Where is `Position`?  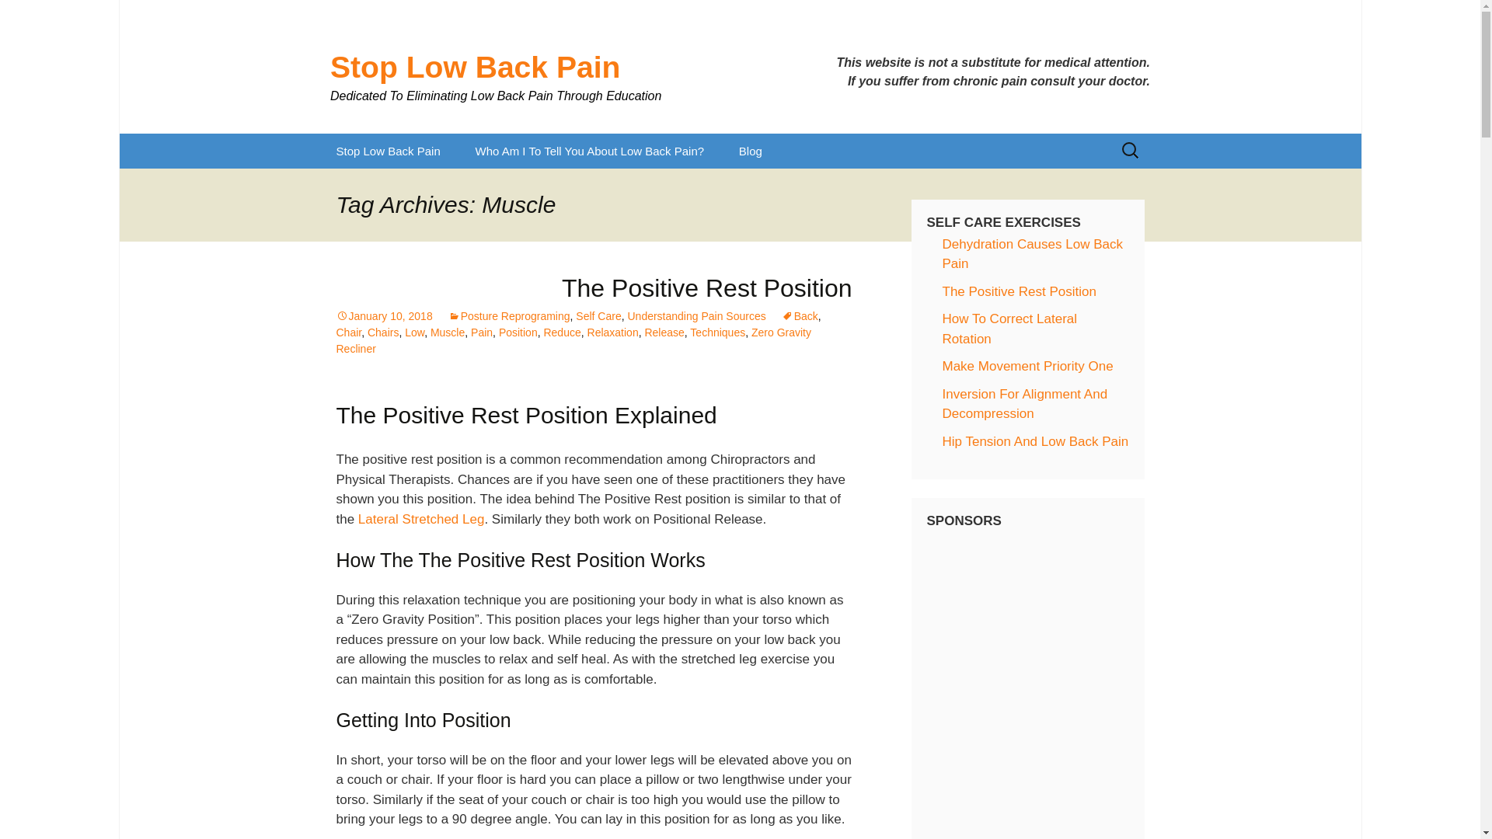
Position is located at coordinates (518, 332).